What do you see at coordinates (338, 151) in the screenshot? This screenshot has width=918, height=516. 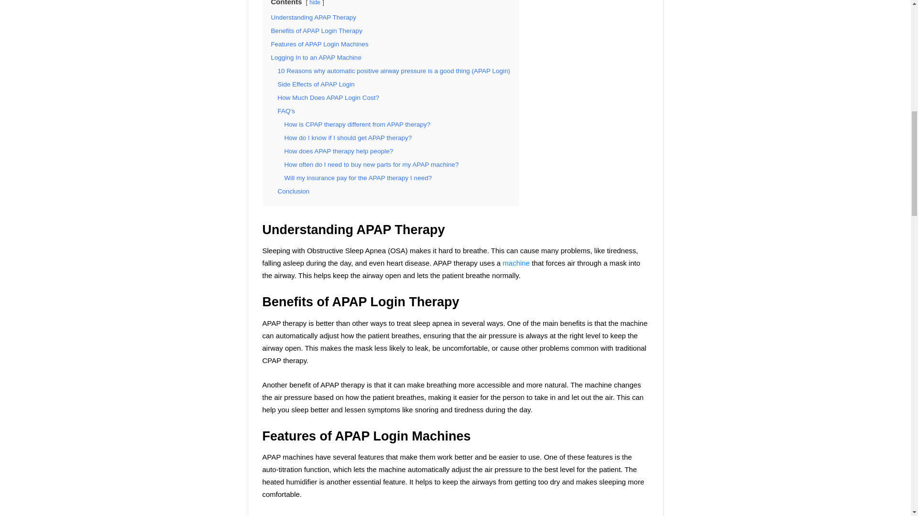 I see `How does APAP therapy help people?` at bounding box center [338, 151].